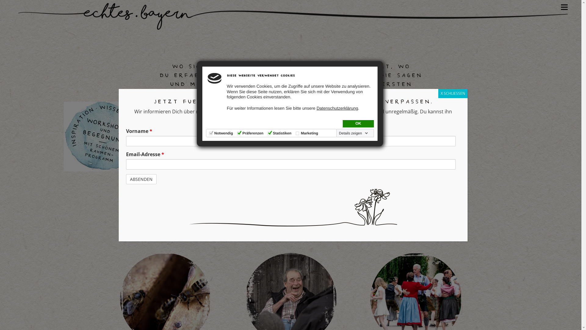 The width and height of the screenshot is (586, 330). I want to click on Details zeigen, so click(353, 133).